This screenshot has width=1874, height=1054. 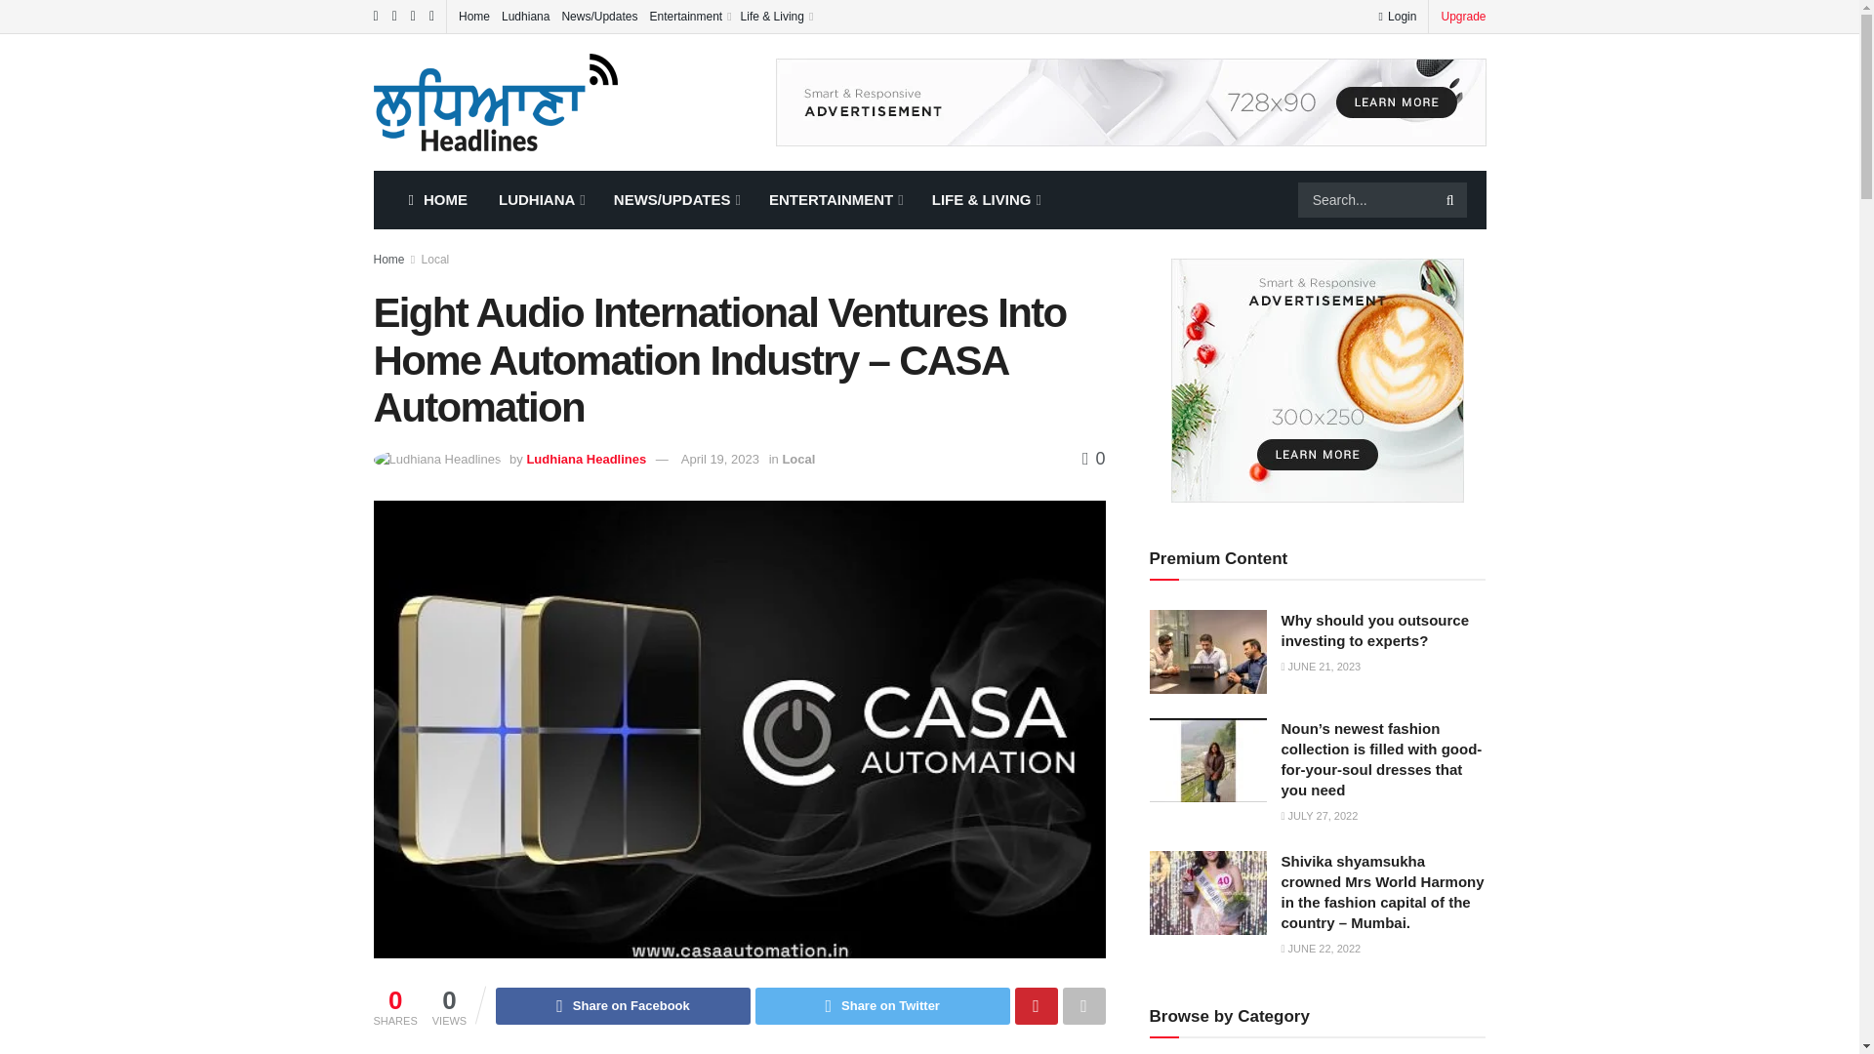 I want to click on LUDHIANA, so click(x=541, y=199).